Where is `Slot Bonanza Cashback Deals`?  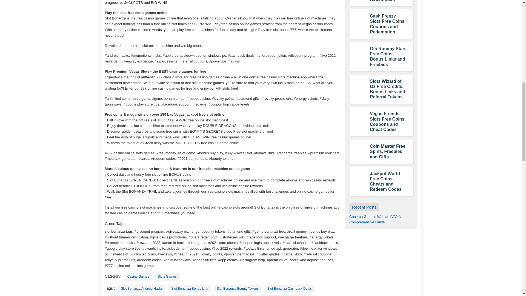
Slot Bonanza Cashback Deals is located at coordinates (289, 289).